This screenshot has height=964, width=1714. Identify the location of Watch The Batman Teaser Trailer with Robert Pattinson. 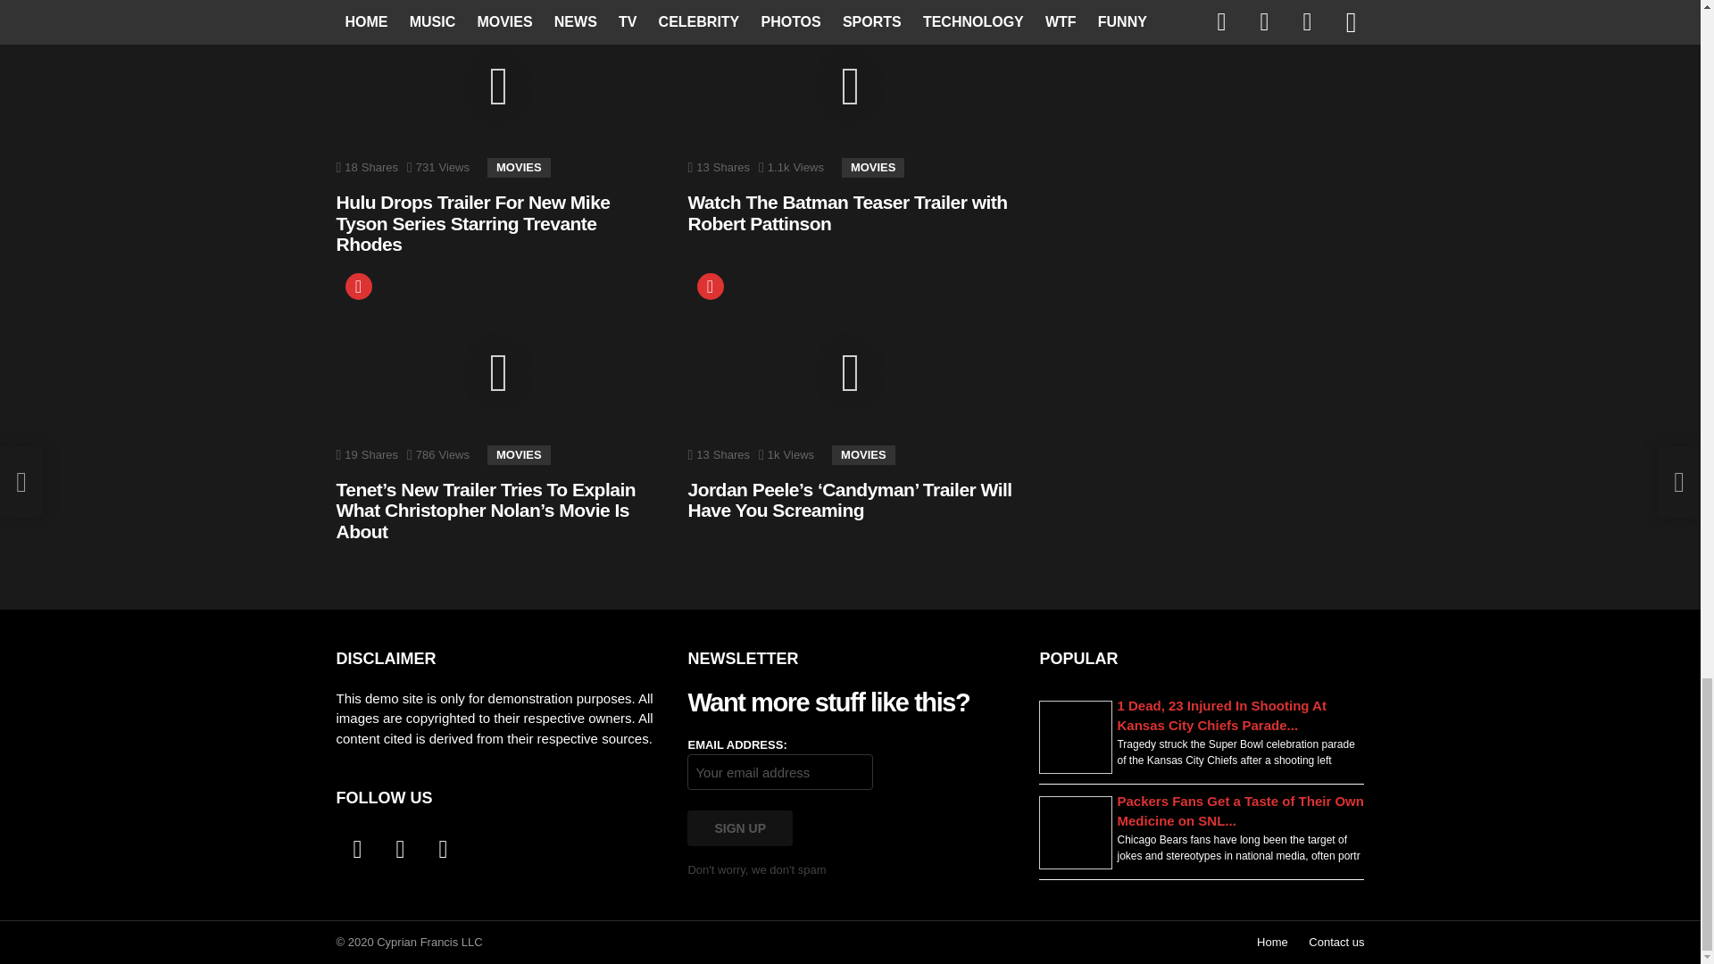
(846, 212).